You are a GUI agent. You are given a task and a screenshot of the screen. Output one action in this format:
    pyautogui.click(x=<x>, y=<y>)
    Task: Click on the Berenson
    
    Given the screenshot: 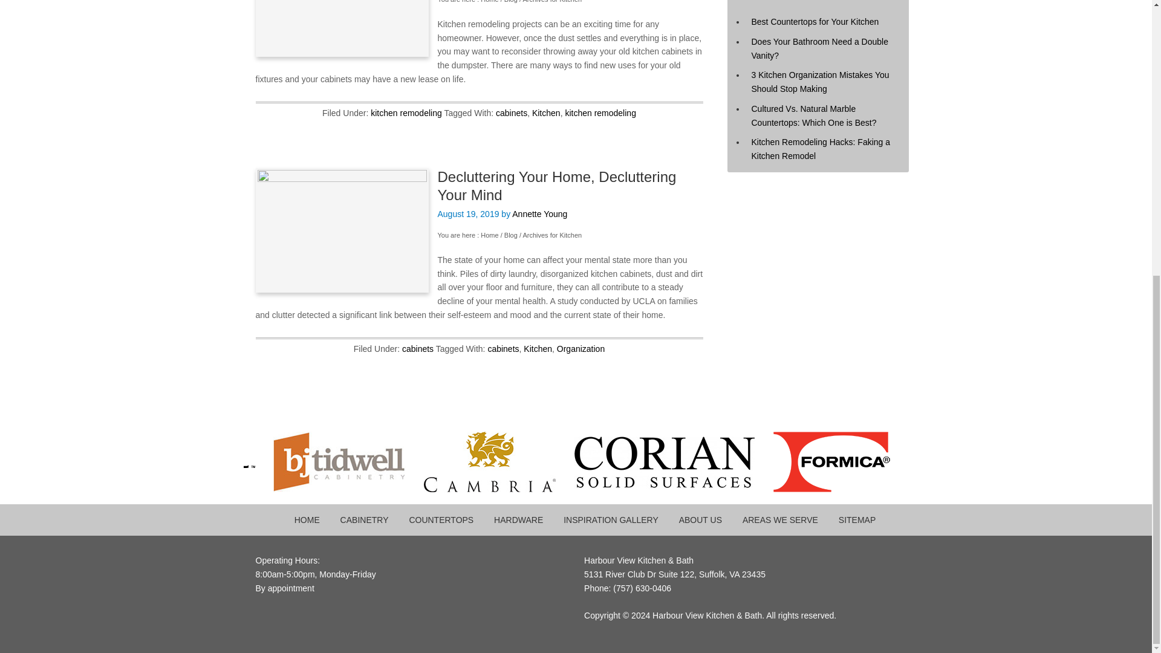 What is the action you would take?
    pyautogui.click(x=207, y=489)
    